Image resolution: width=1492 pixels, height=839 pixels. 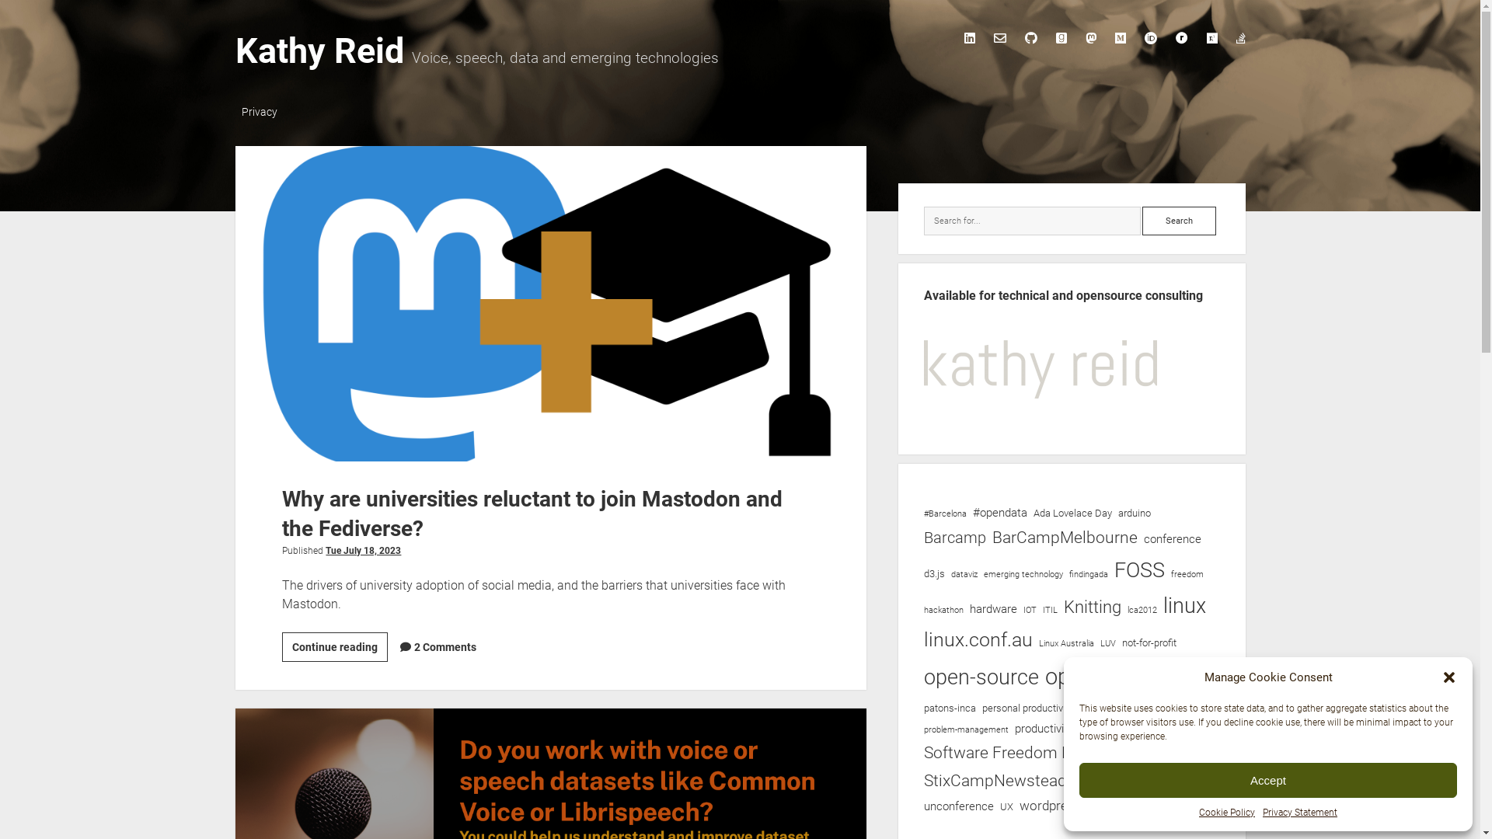 I want to click on findingada, so click(x=1089, y=573).